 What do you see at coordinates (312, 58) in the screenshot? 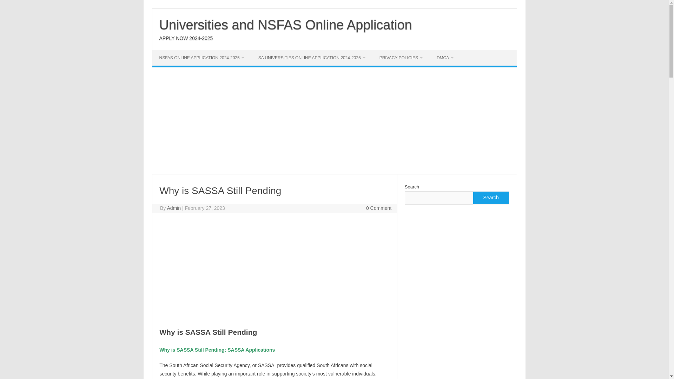
I see `SA UNIVERSITIES ONLINE APPLICATION 2024-2025` at bounding box center [312, 58].